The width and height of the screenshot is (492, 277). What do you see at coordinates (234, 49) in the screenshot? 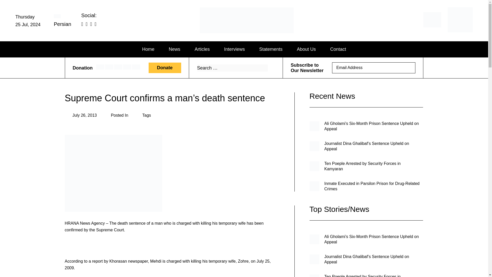
I see `Interviews` at bounding box center [234, 49].